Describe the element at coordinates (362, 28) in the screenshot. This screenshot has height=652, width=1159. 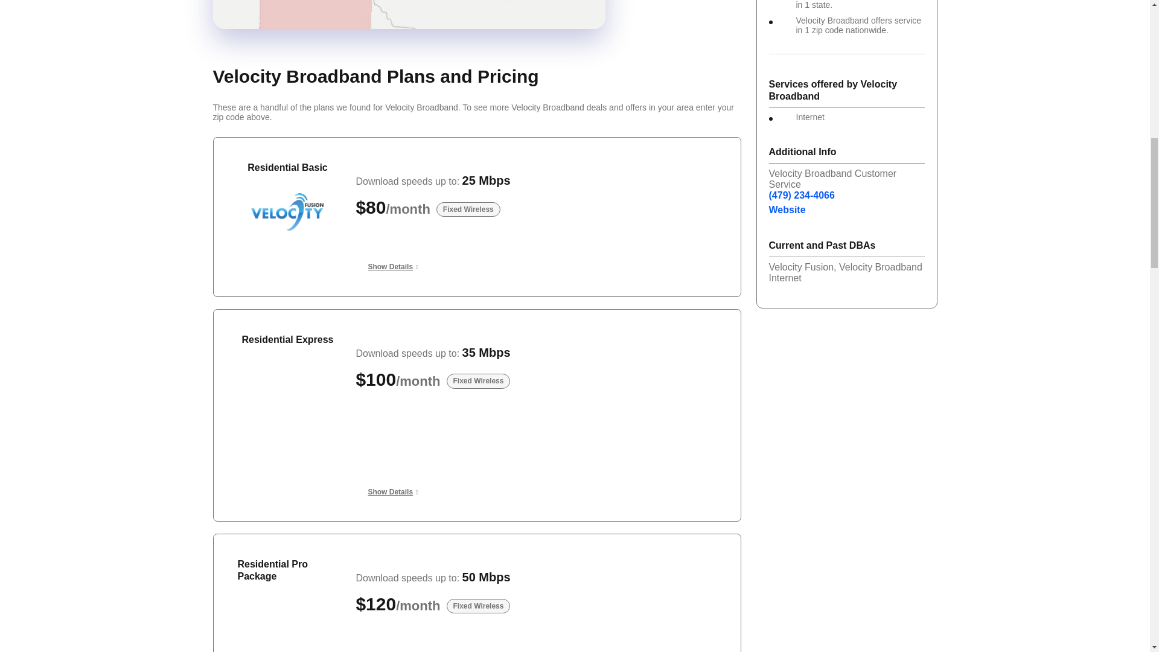
I see `Velocity Broadband Coverage Availability Map` at that location.